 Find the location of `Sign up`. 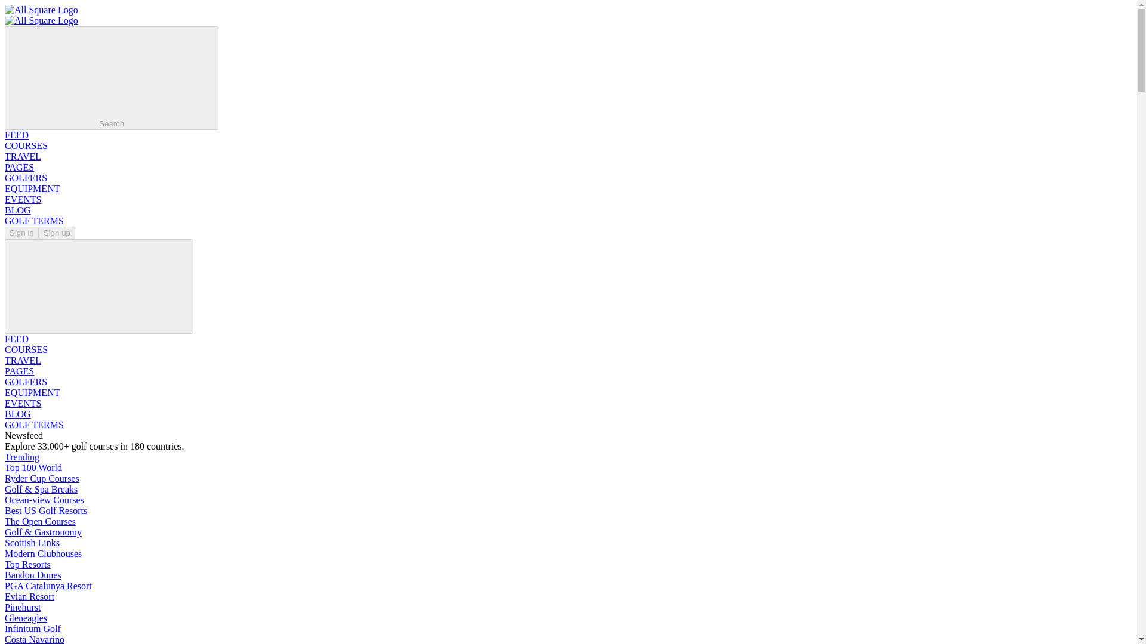

Sign up is located at coordinates (57, 233).